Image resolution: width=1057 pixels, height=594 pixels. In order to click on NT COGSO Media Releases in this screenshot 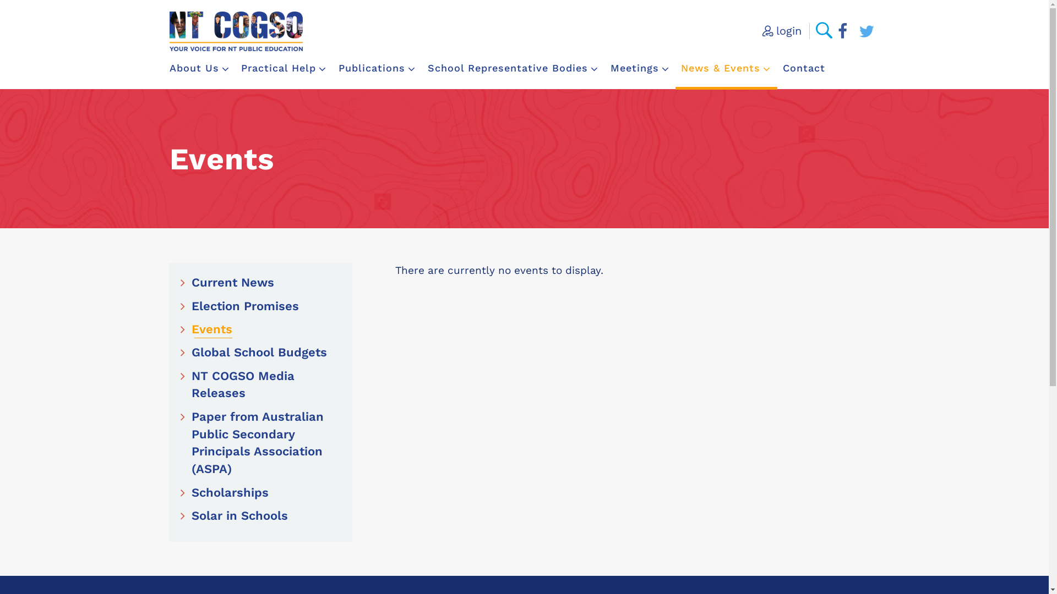, I will do `click(261, 385)`.